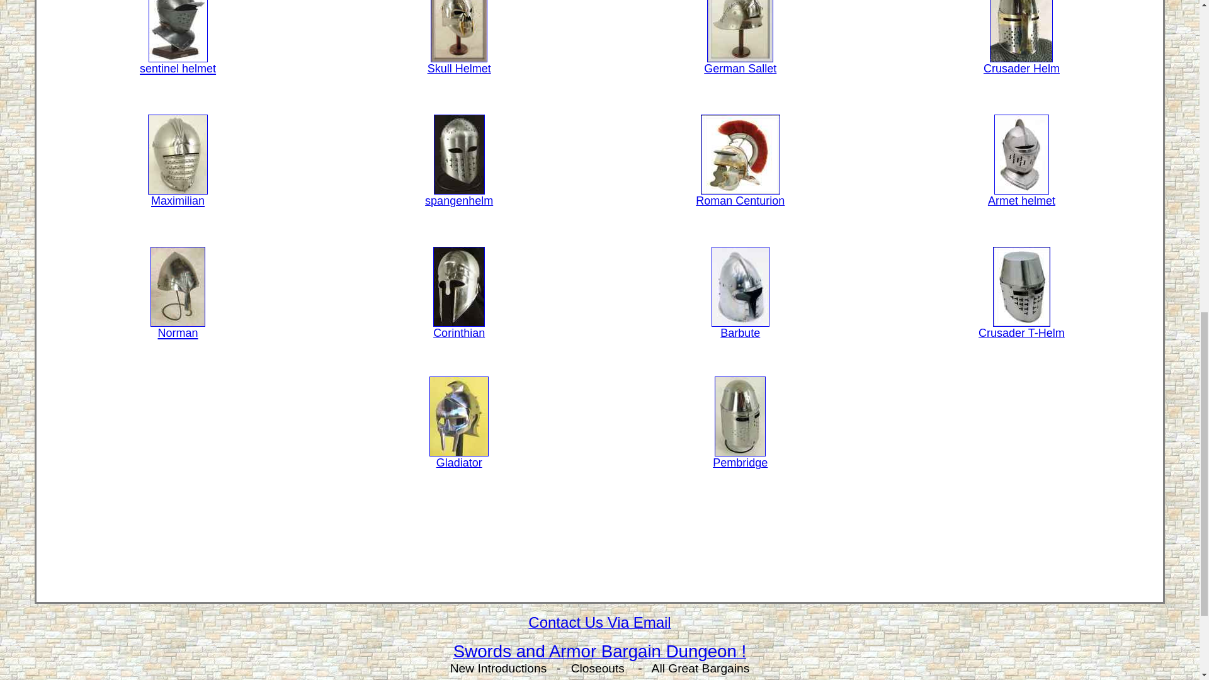  What do you see at coordinates (458, 328) in the screenshot?
I see `Corinthian` at bounding box center [458, 328].